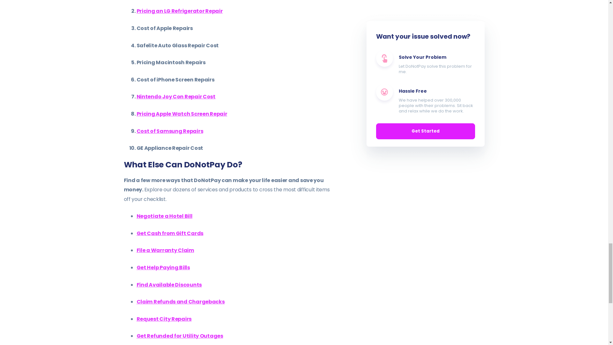  What do you see at coordinates (176, 96) in the screenshot?
I see `Nintendo Joy Con Repair Cost` at bounding box center [176, 96].